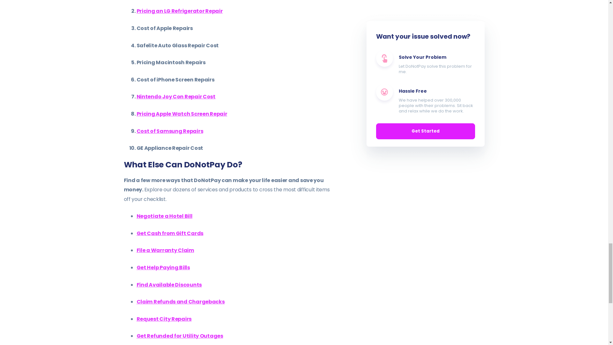  What do you see at coordinates (176, 96) in the screenshot?
I see `Nintendo Joy Con Repair Cost` at bounding box center [176, 96].